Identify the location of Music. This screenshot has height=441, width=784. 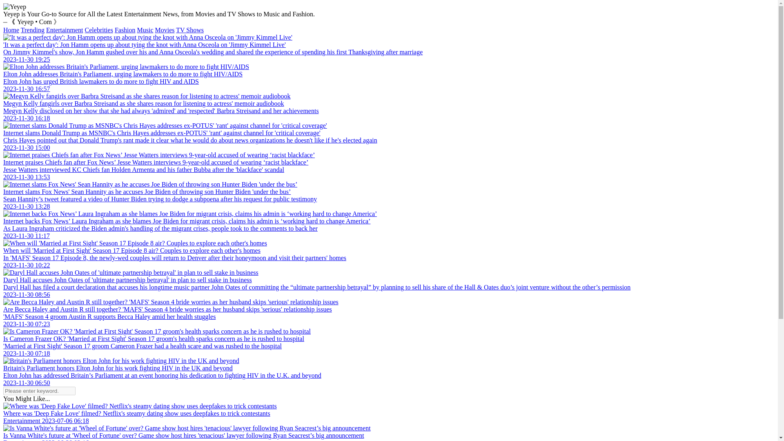
(145, 30).